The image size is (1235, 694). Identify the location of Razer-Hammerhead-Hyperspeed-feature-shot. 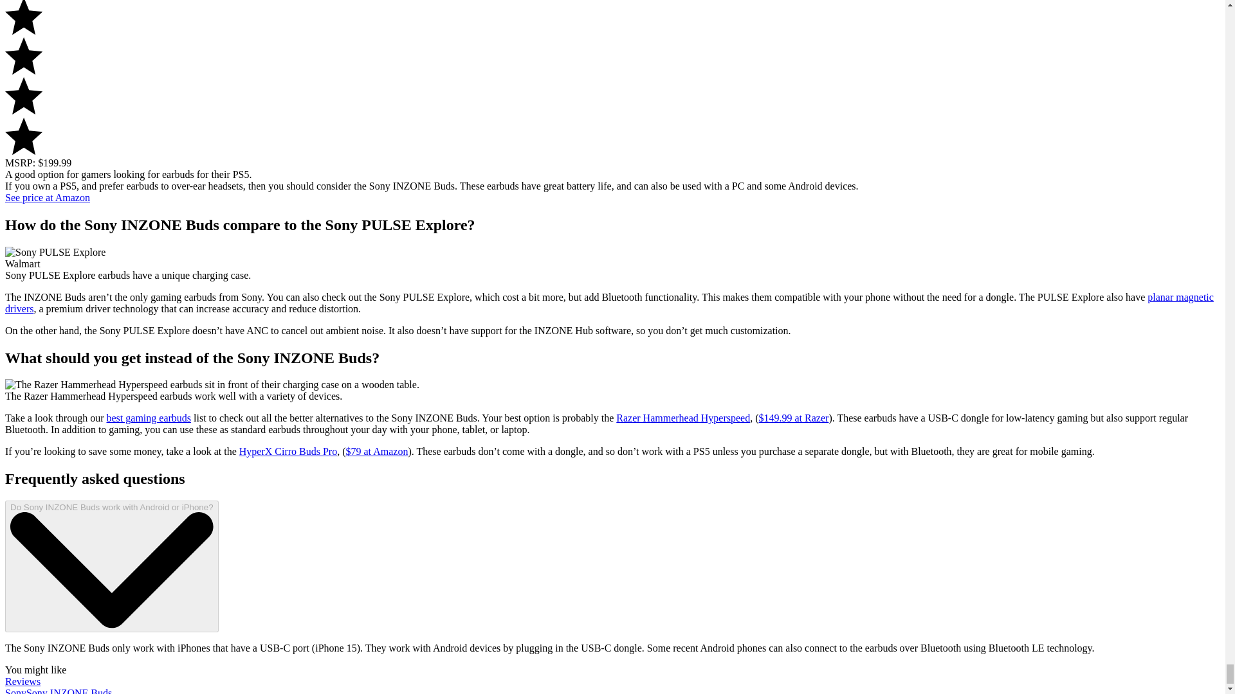
(212, 384).